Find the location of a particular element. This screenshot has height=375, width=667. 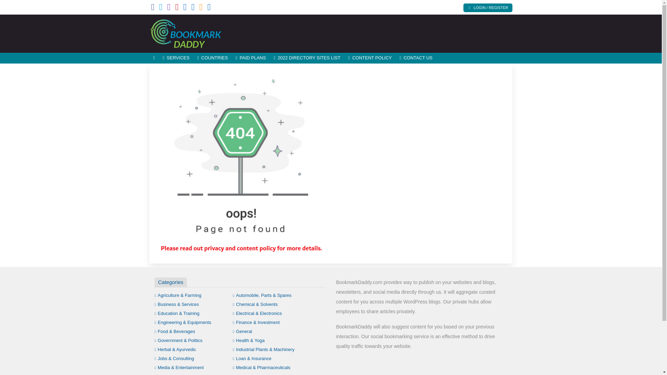

PAID PLANS is located at coordinates (251, 58).